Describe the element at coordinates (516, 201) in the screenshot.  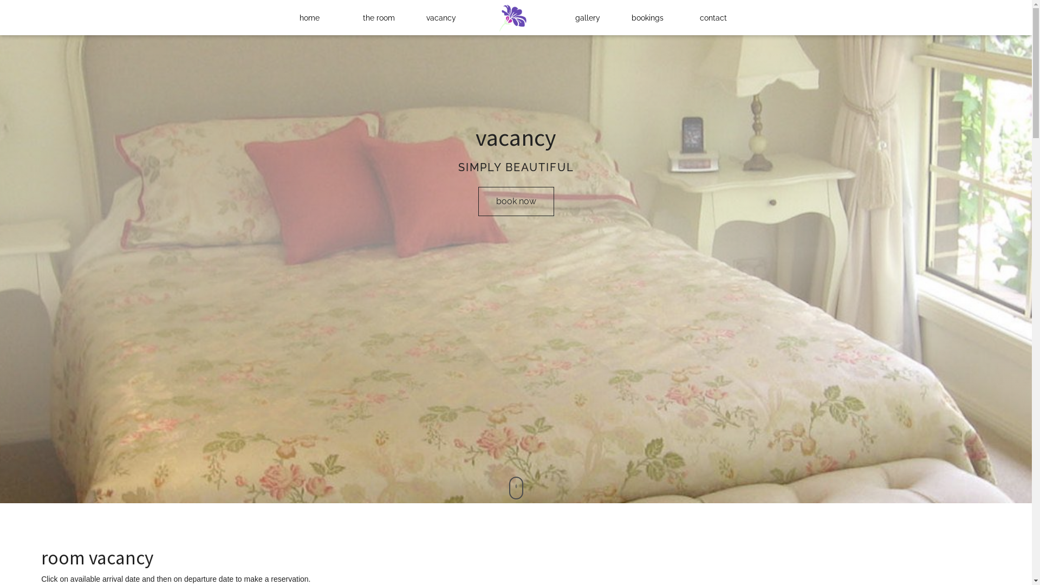
I see `book now` at that location.